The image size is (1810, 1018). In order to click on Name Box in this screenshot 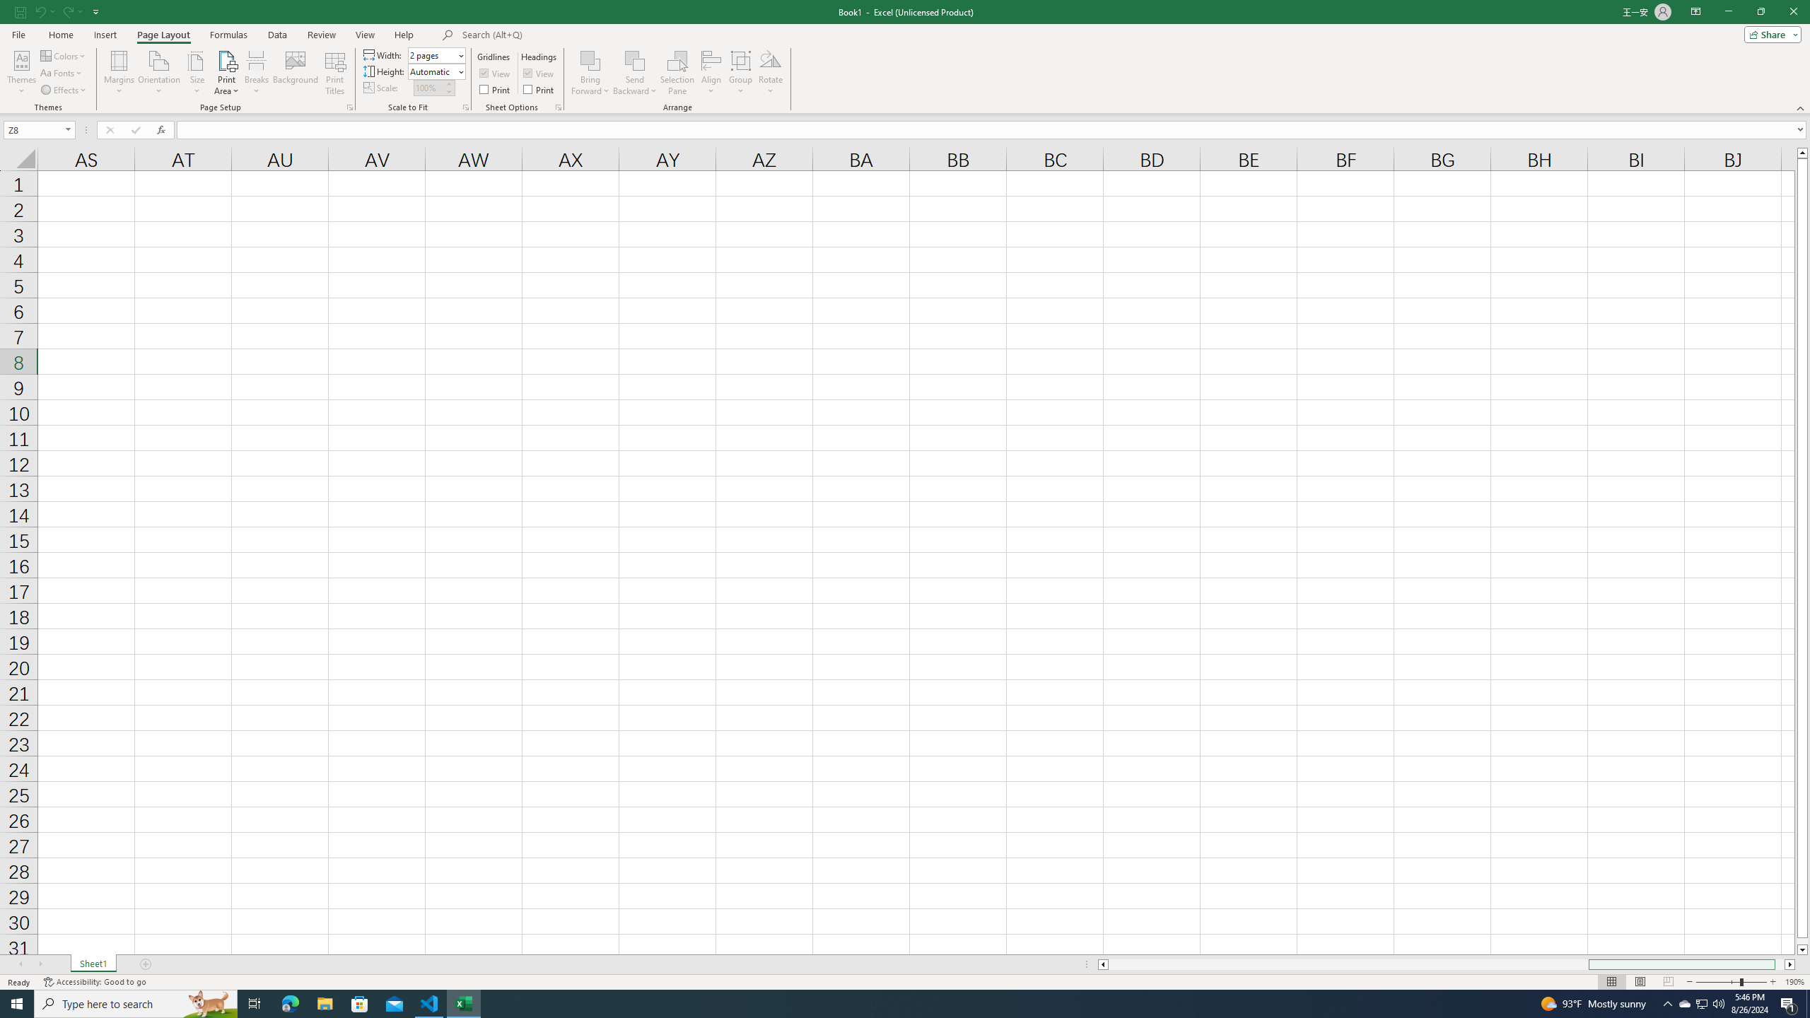, I will do `click(38, 129)`.